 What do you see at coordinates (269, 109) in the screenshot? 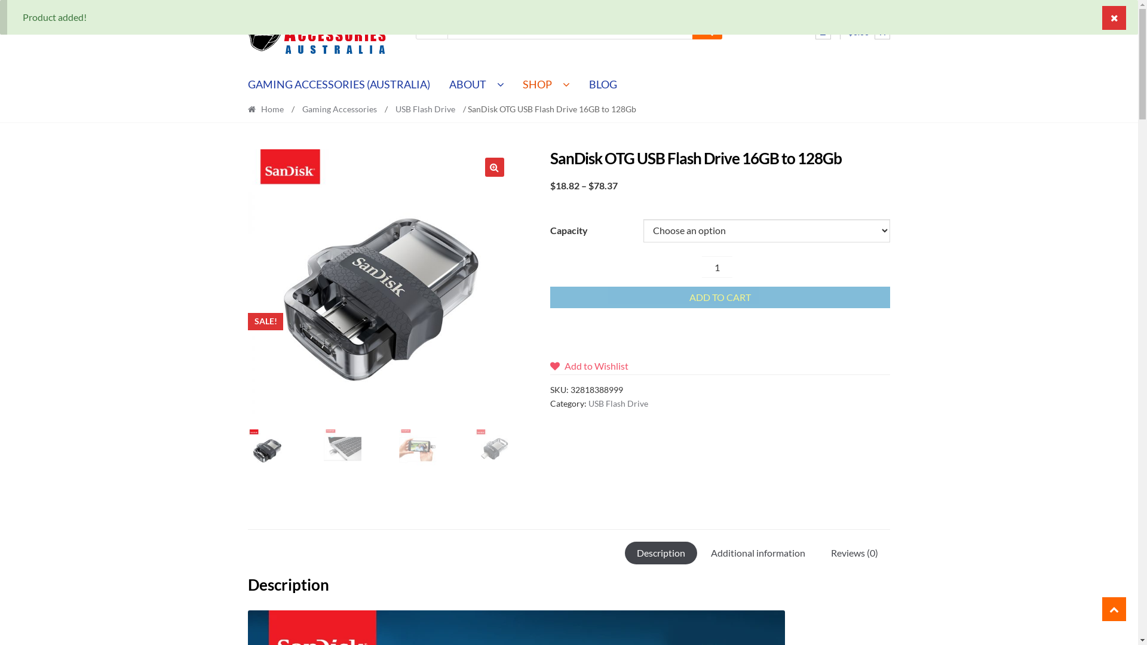
I see `Home` at bounding box center [269, 109].